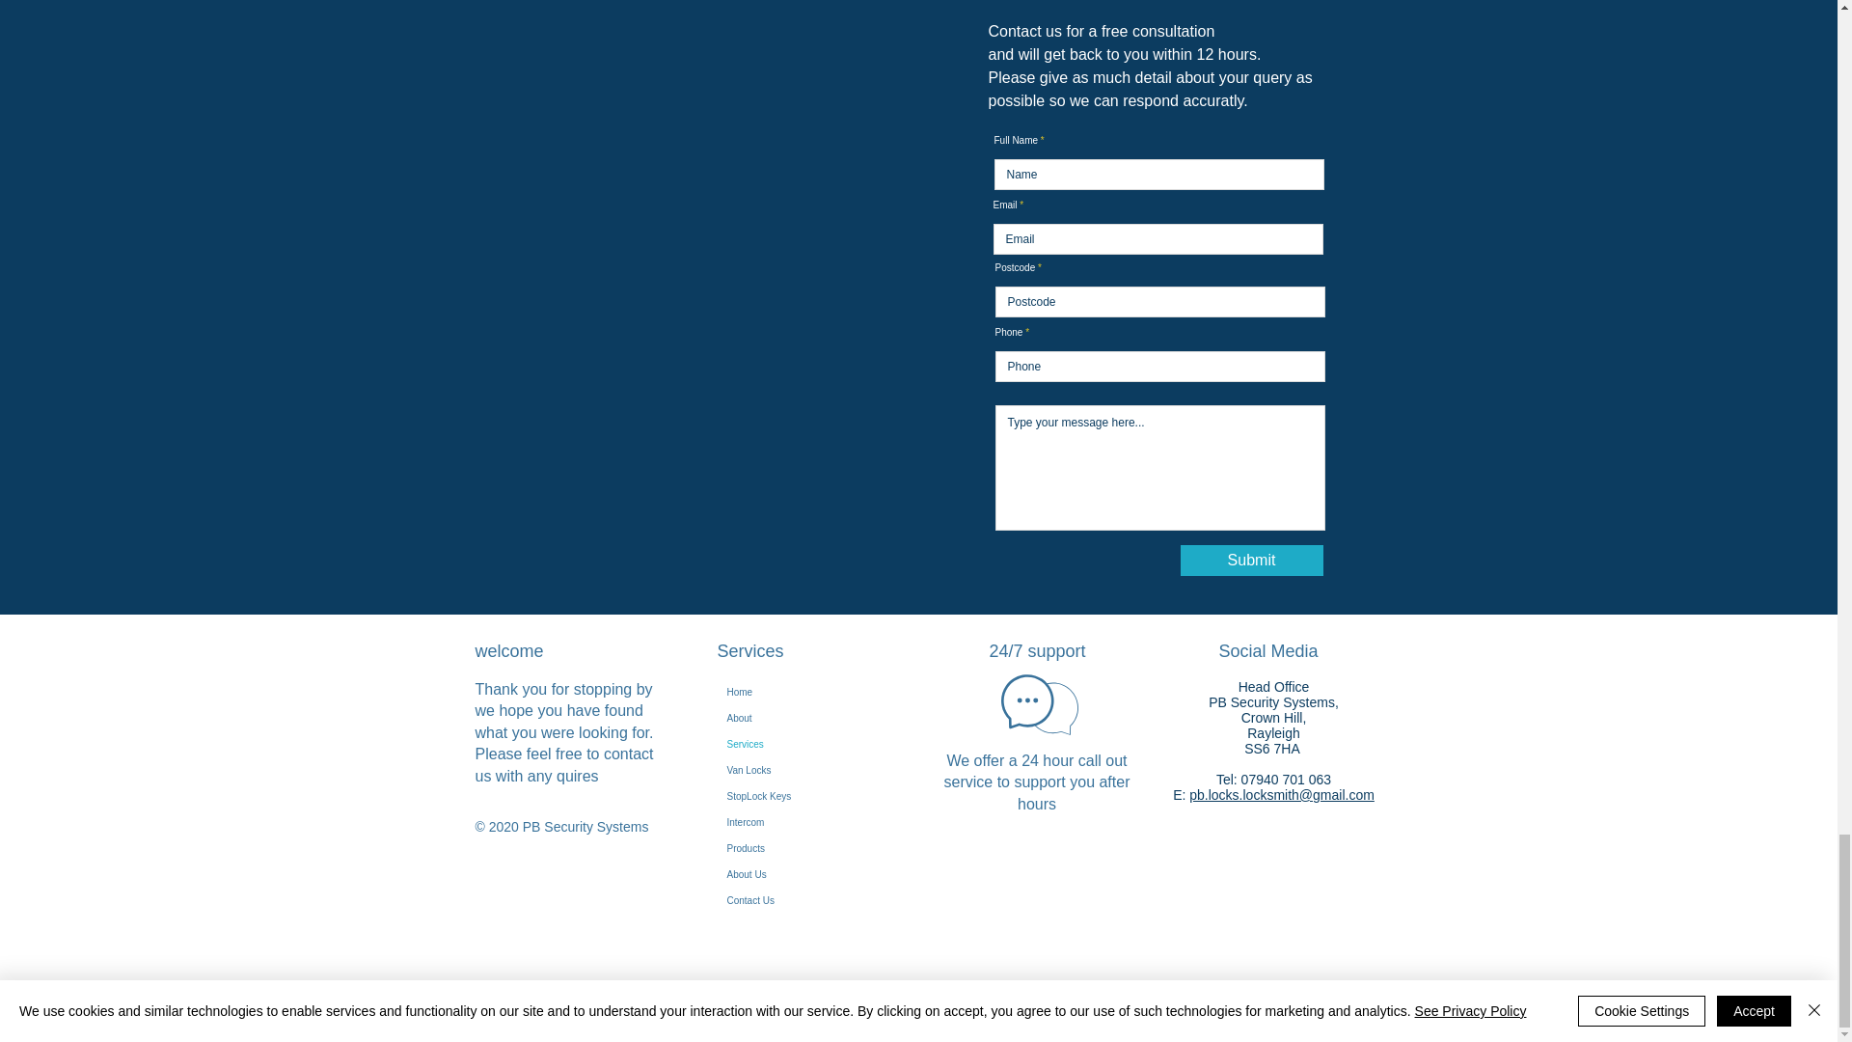  What do you see at coordinates (803, 718) in the screenshot?
I see `About` at bounding box center [803, 718].